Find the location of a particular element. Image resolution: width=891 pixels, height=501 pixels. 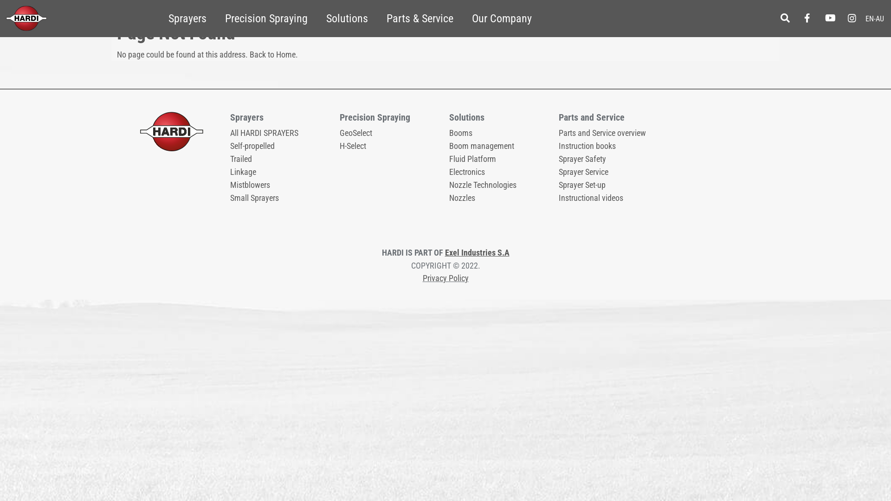

Solutions is located at coordinates (347, 19).